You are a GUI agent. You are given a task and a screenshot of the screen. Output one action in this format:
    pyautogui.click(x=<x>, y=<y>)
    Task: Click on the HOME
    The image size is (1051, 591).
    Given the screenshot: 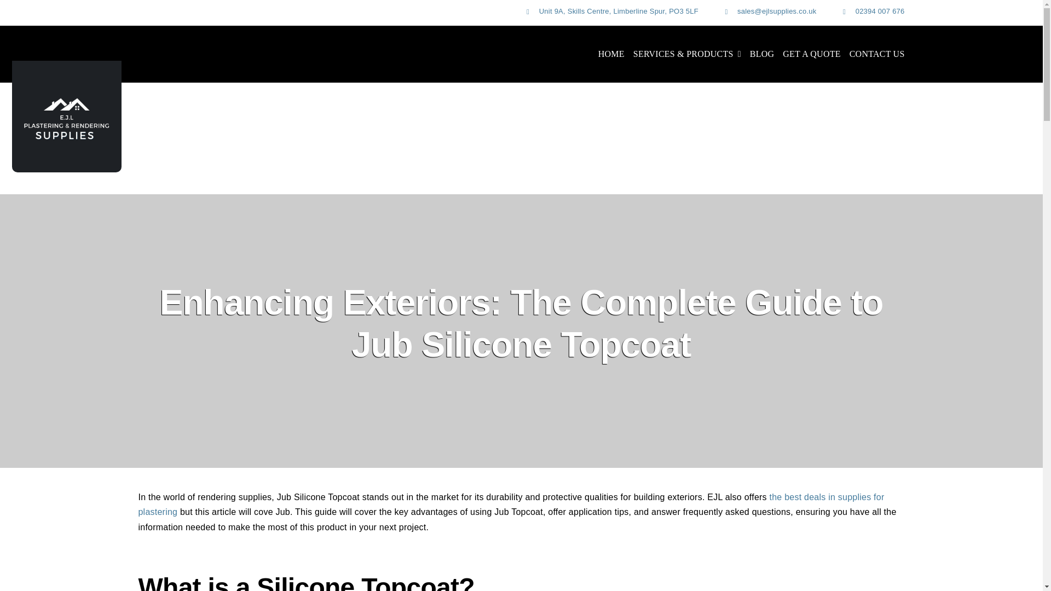 What is the action you would take?
    pyautogui.click(x=611, y=54)
    